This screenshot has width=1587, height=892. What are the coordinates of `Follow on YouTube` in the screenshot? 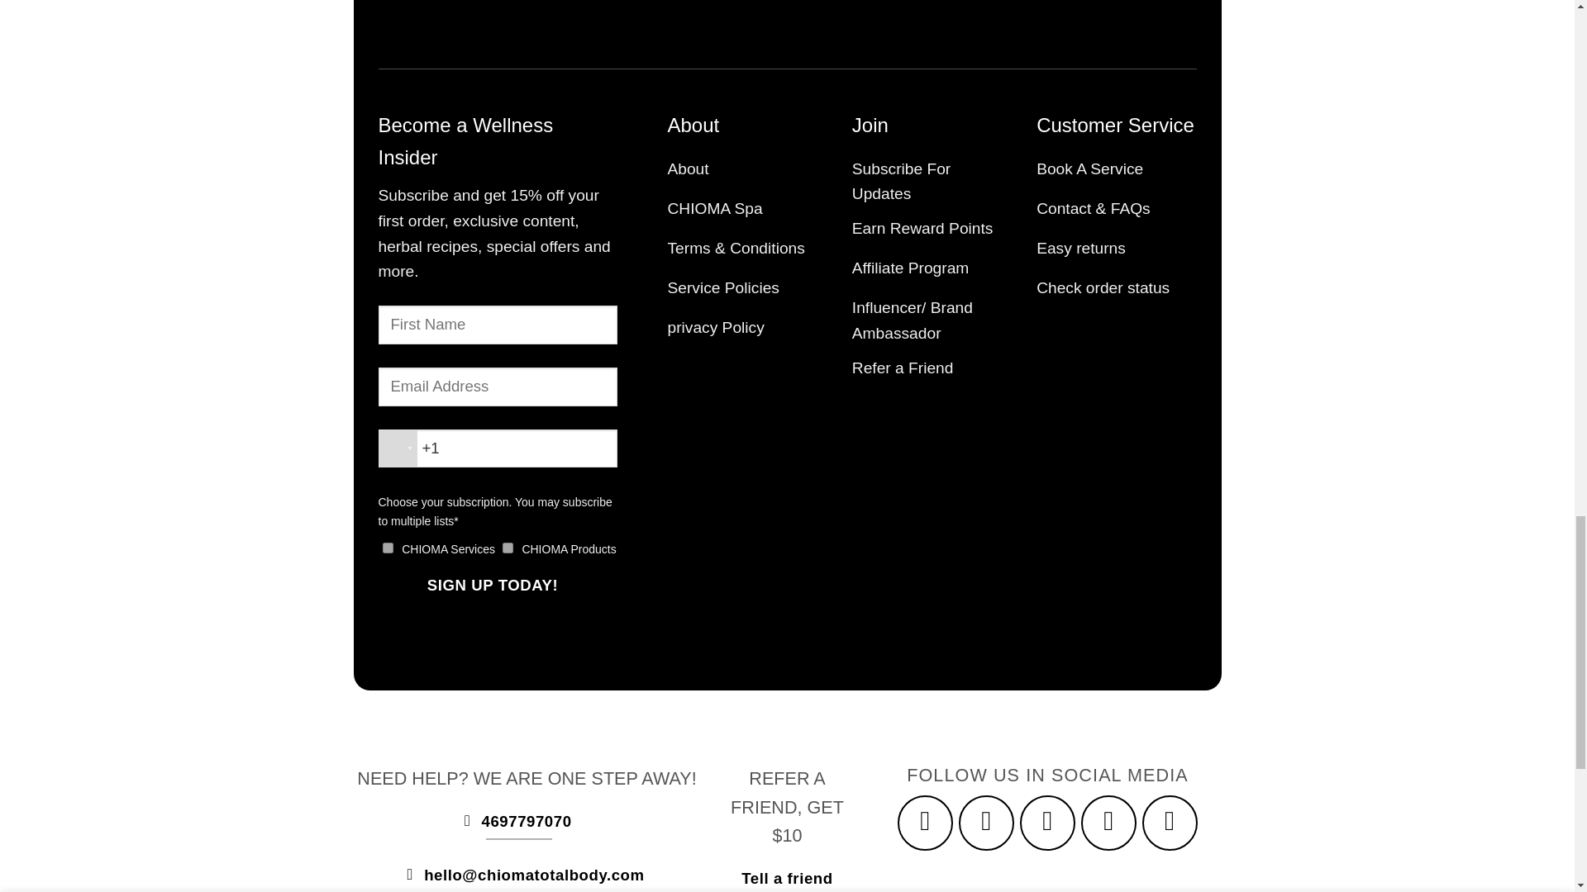 It's located at (1170, 823).